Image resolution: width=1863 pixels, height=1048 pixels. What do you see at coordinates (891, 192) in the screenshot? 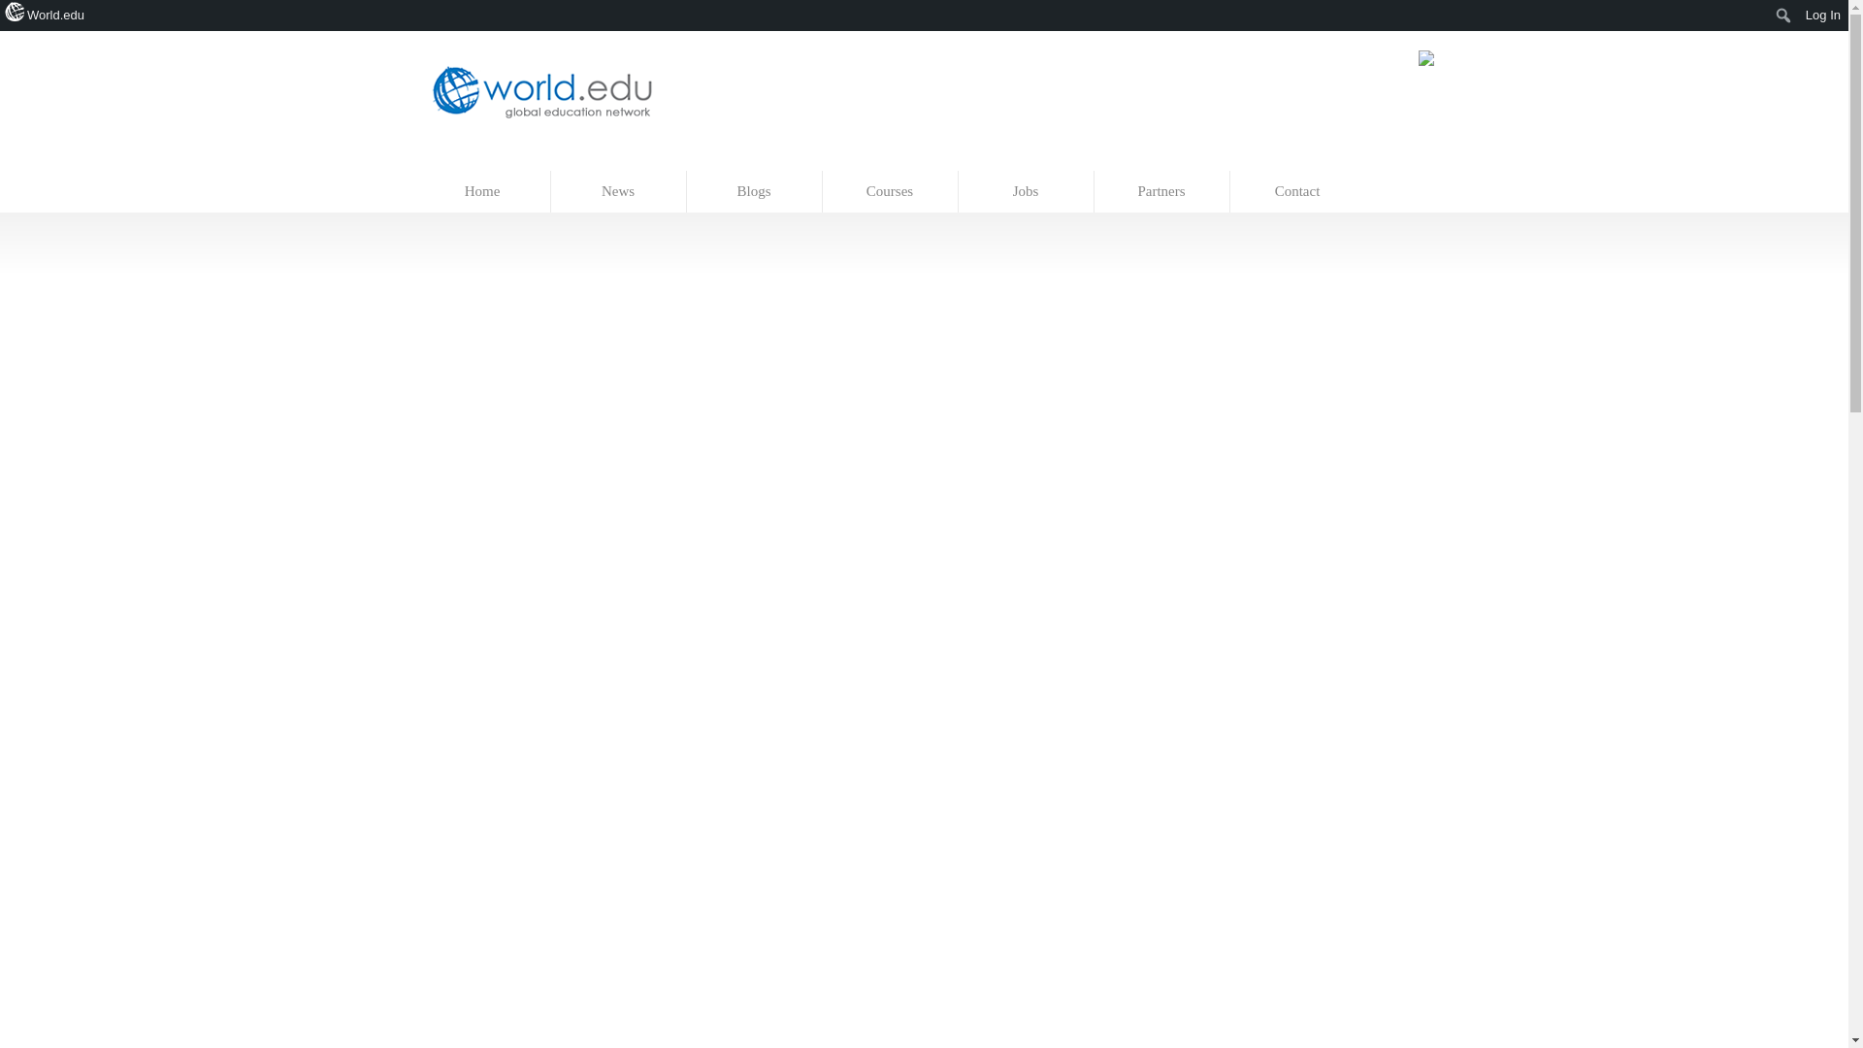
I see `Courses` at bounding box center [891, 192].